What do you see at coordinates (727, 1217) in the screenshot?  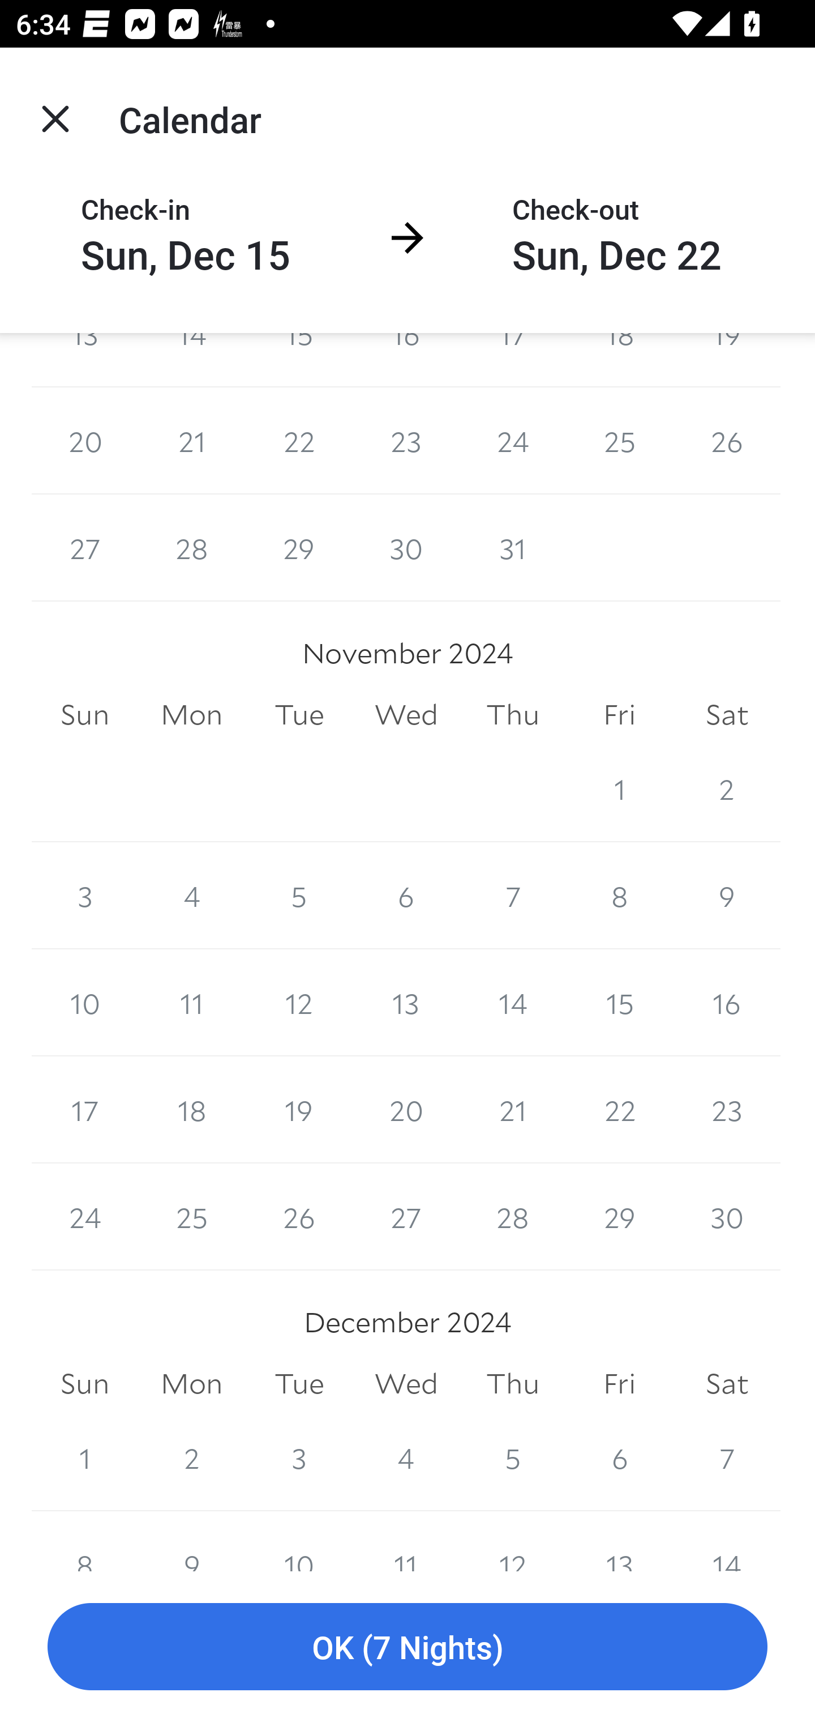 I see `30 30 November 2024` at bounding box center [727, 1217].